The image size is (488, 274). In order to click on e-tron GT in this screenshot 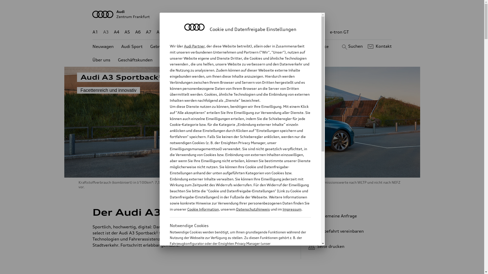, I will do `click(340, 32)`.